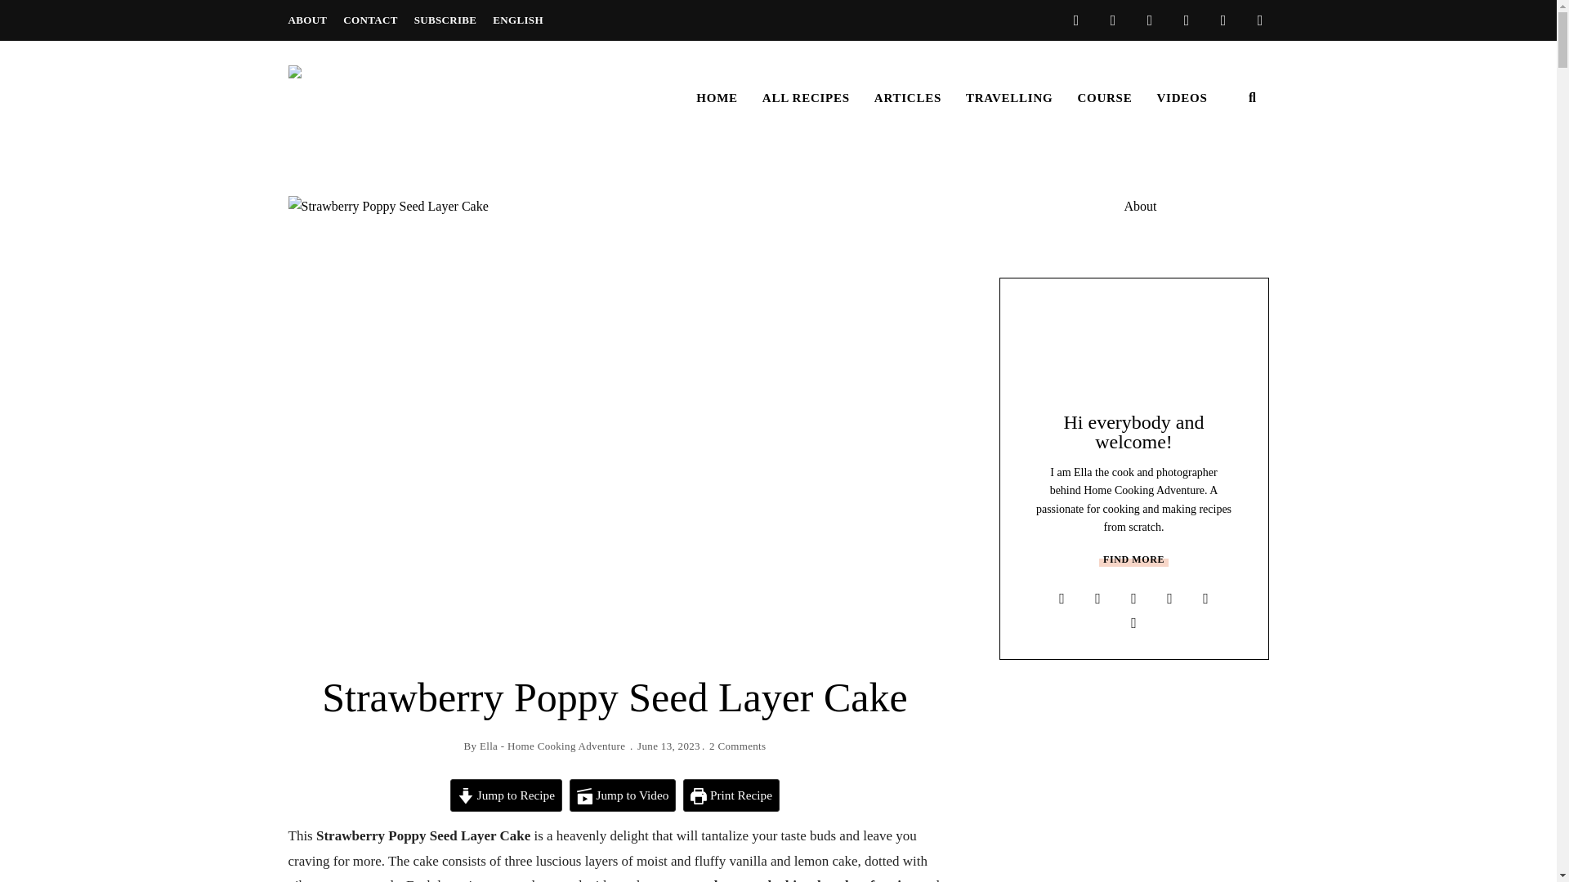 The image size is (1569, 882). I want to click on TikTok, so click(1223, 20).